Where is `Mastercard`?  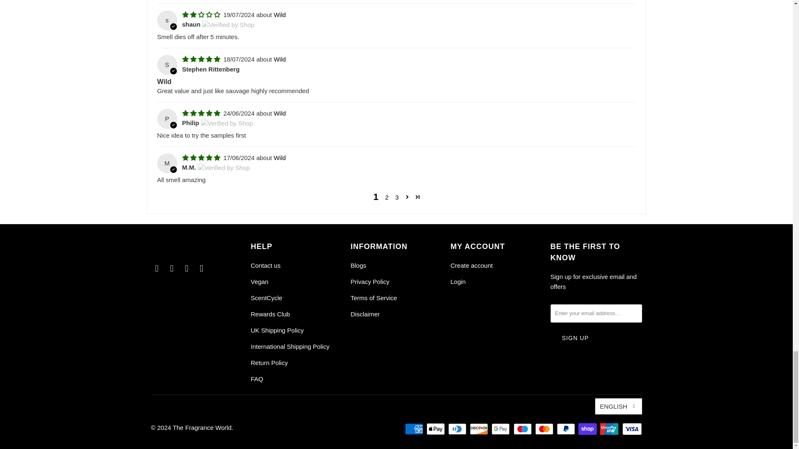 Mastercard is located at coordinates (545, 429).